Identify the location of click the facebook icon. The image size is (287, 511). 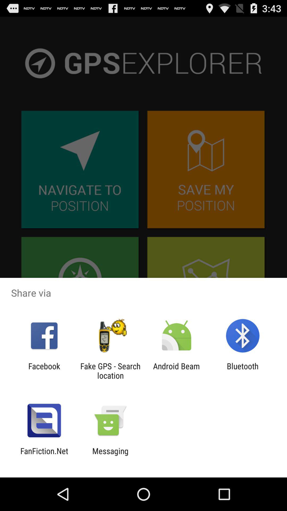
(44, 371).